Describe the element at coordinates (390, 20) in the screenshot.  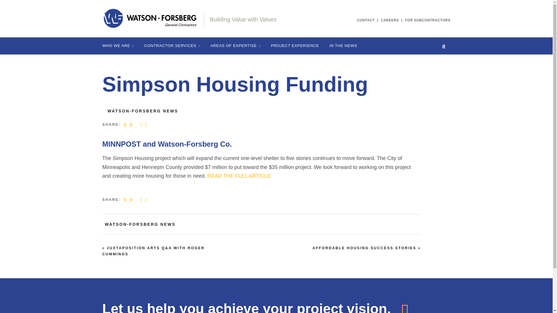
I see `CAREERS` at that location.